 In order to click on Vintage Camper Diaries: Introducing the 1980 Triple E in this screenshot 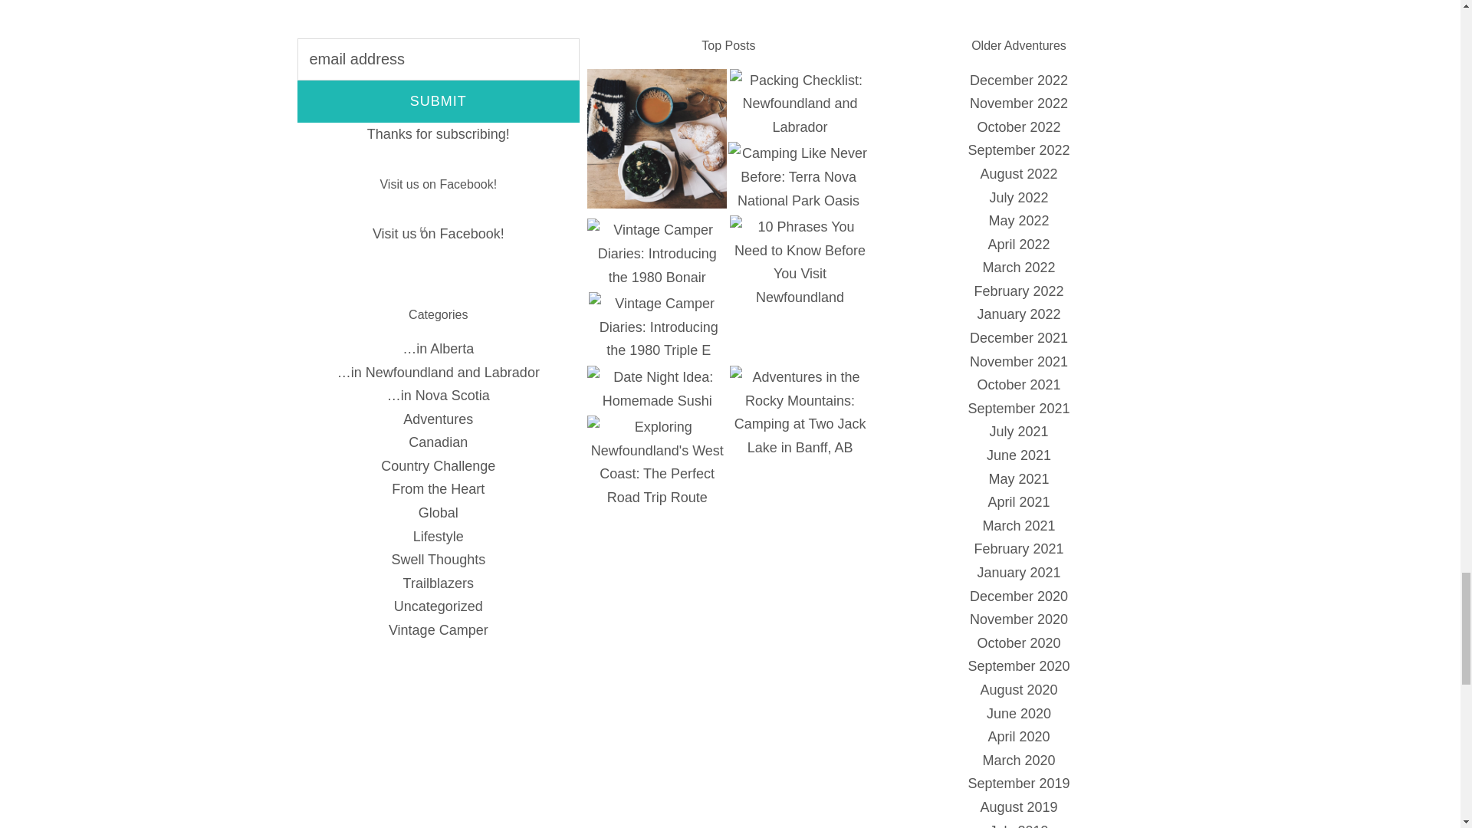, I will do `click(659, 327)`.